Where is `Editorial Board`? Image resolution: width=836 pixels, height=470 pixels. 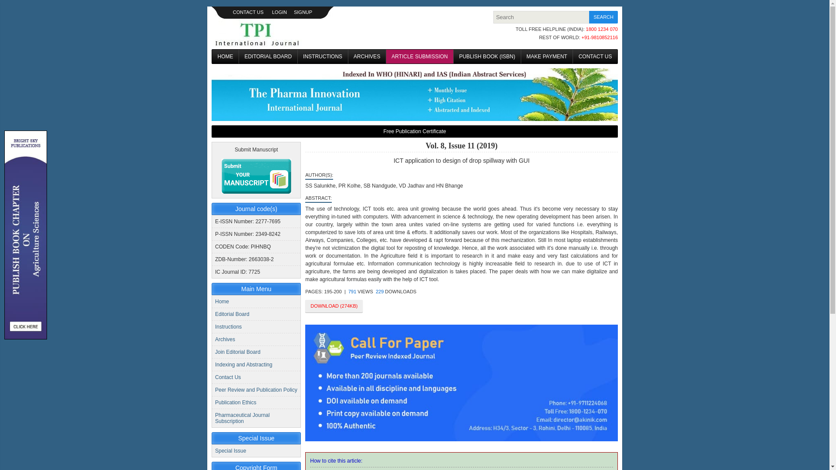 Editorial Board is located at coordinates (232, 314).